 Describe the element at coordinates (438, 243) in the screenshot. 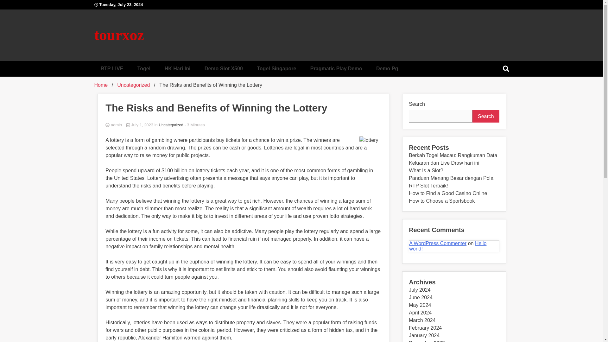

I see `A WordPress Commenter` at that location.